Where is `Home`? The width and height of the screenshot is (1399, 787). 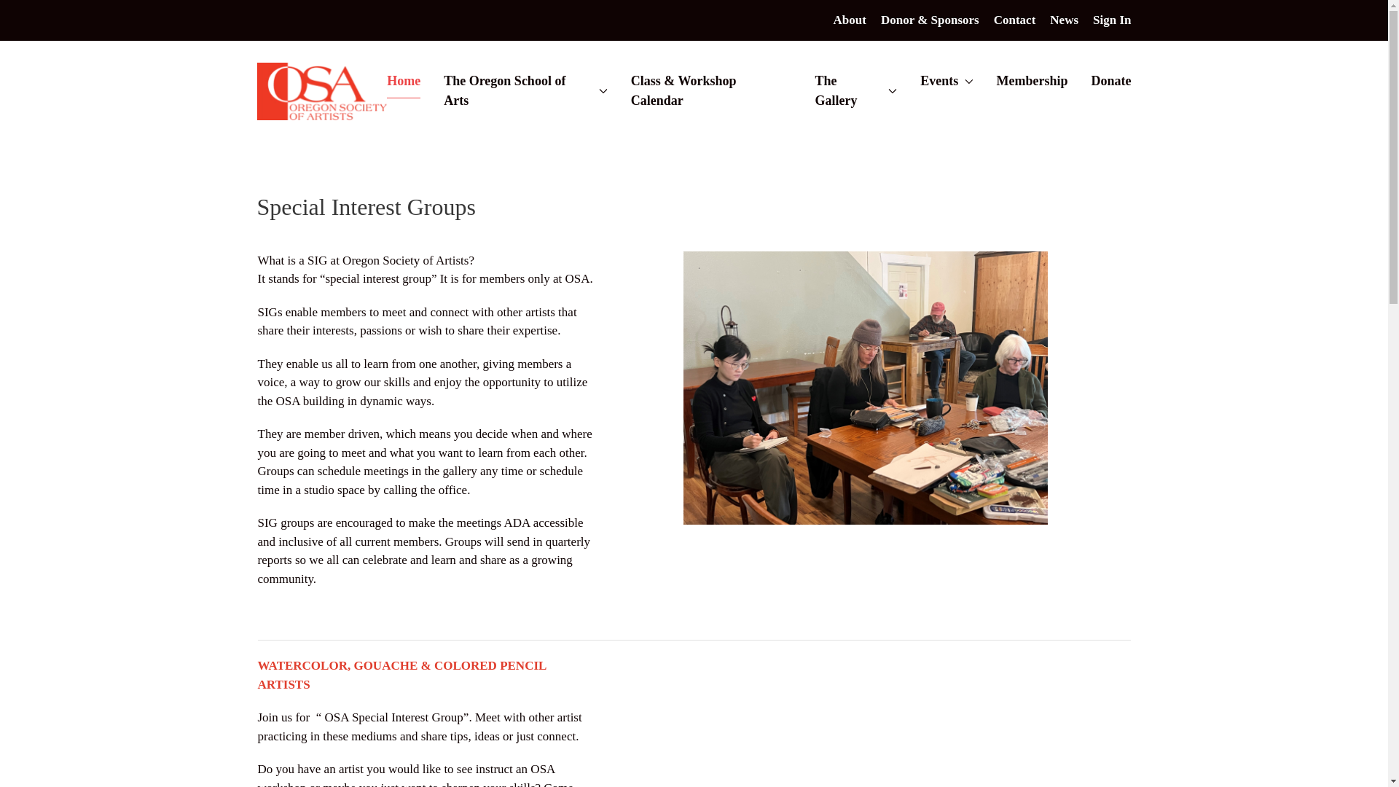
Home is located at coordinates (404, 82).